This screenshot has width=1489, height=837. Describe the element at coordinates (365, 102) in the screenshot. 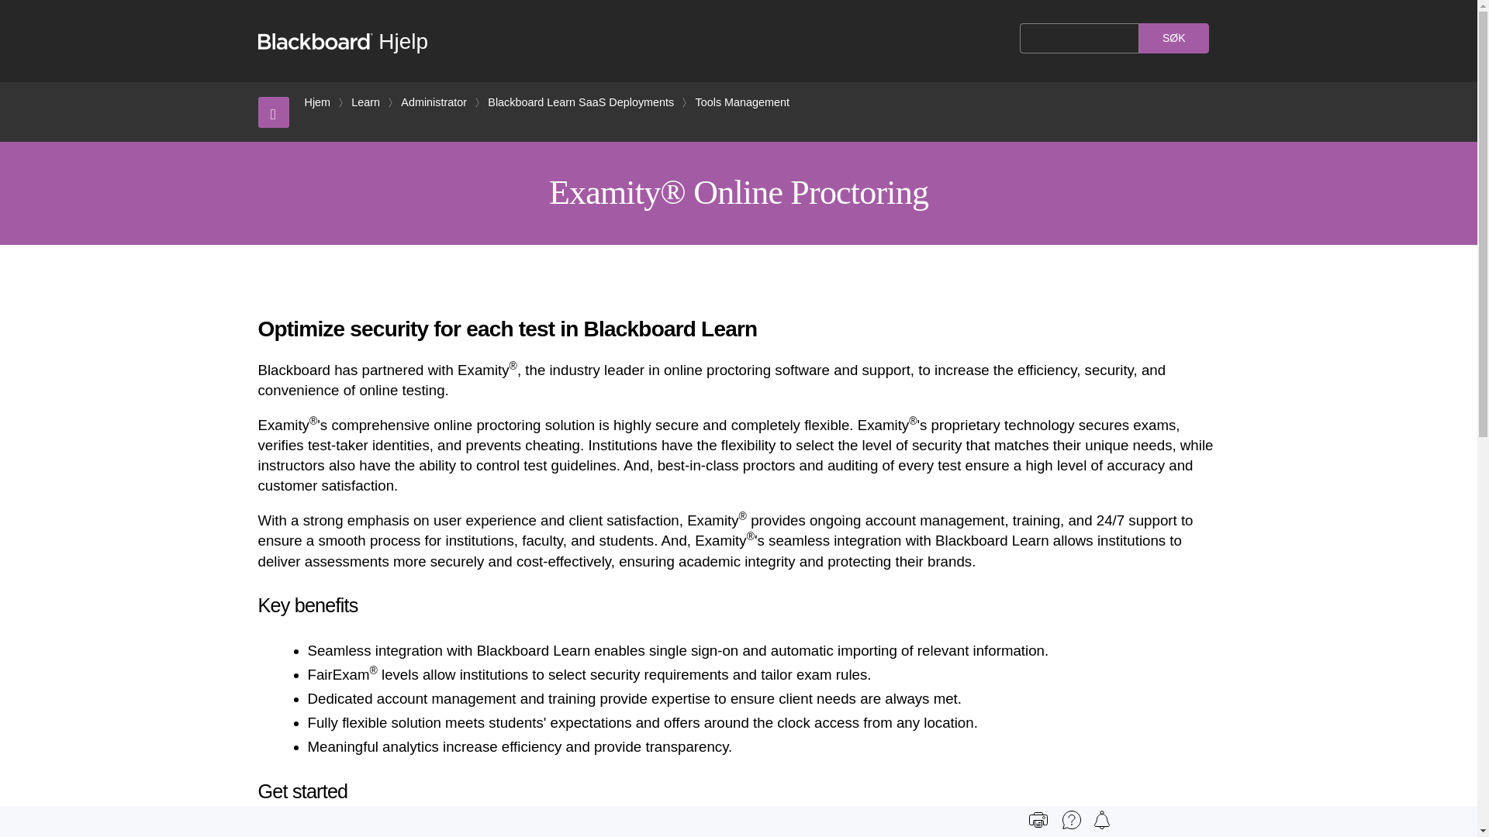

I see `Learn` at that location.